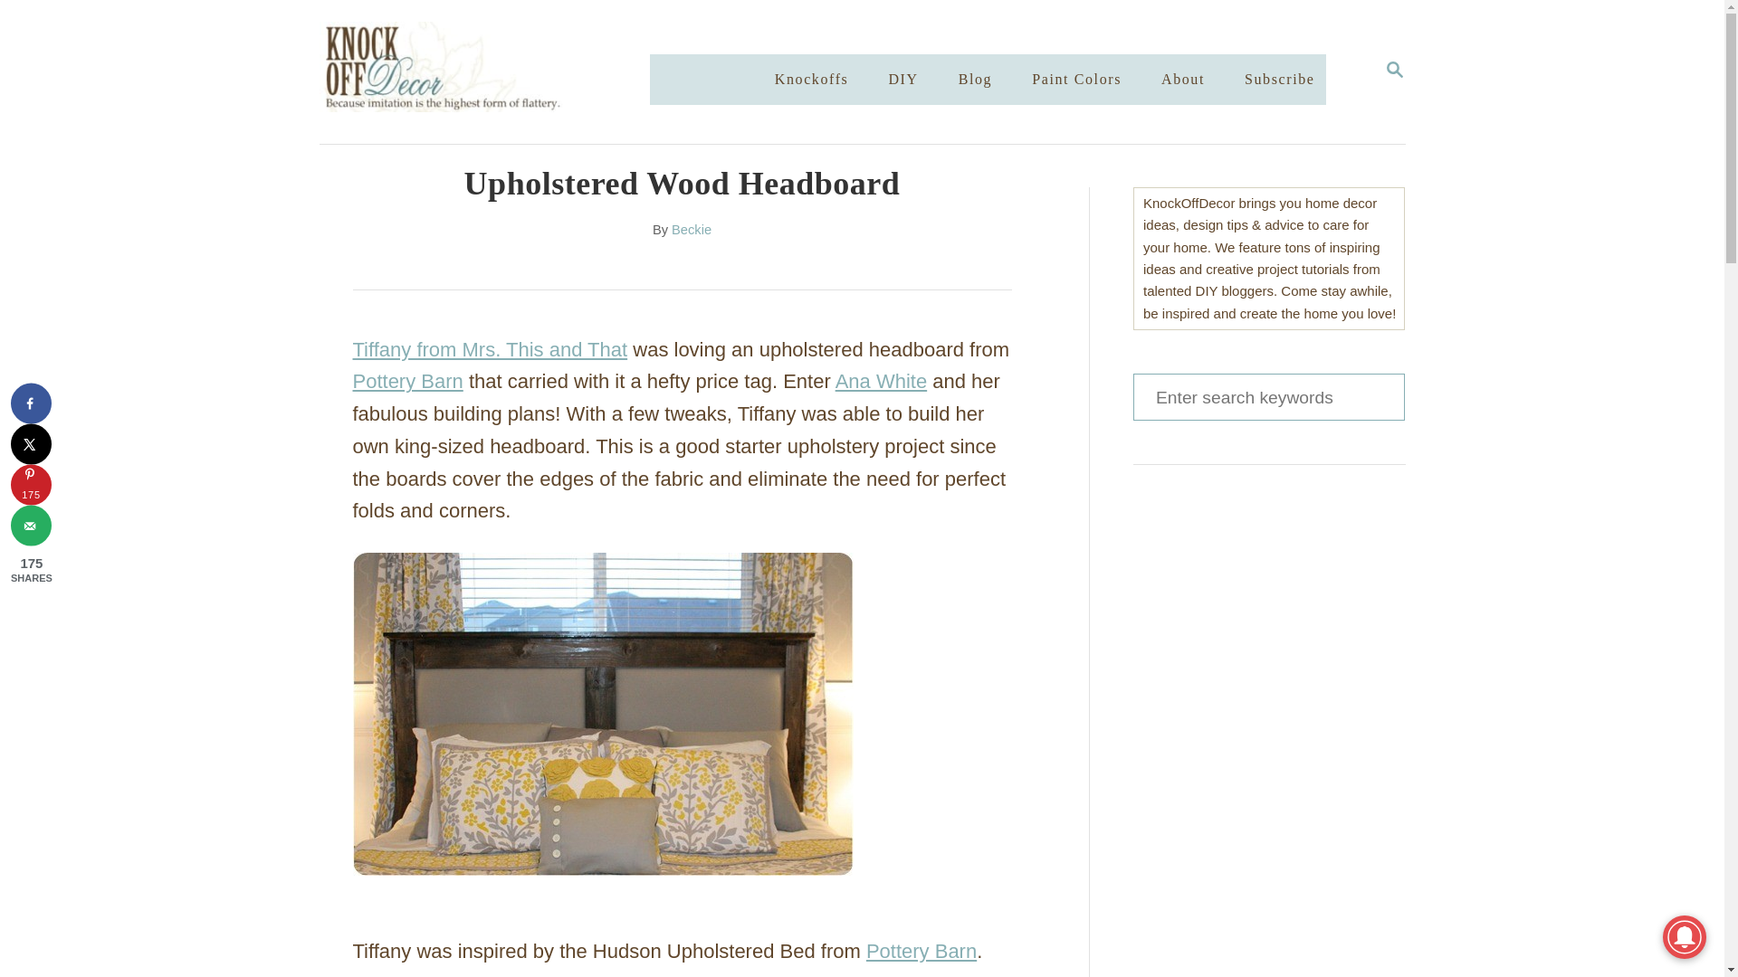  Describe the element at coordinates (31, 526) in the screenshot. I see `Send over email` at that location.